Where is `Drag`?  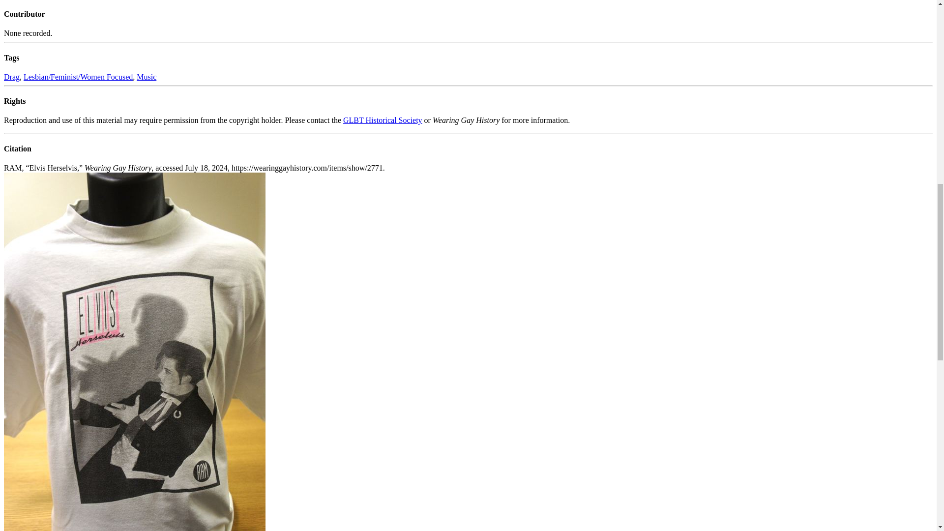 Drag is located at coordinates (12, 77).